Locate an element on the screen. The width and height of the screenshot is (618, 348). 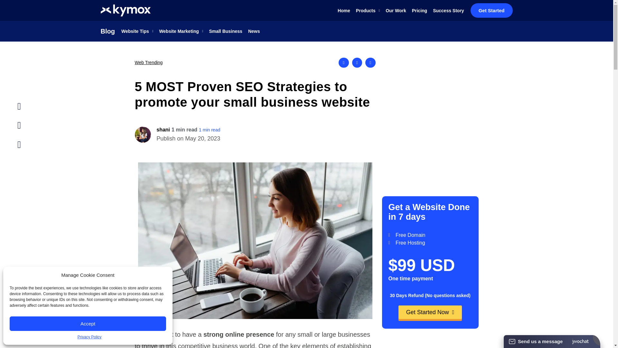
Privacy Policy is located at coordinates (89, 337).